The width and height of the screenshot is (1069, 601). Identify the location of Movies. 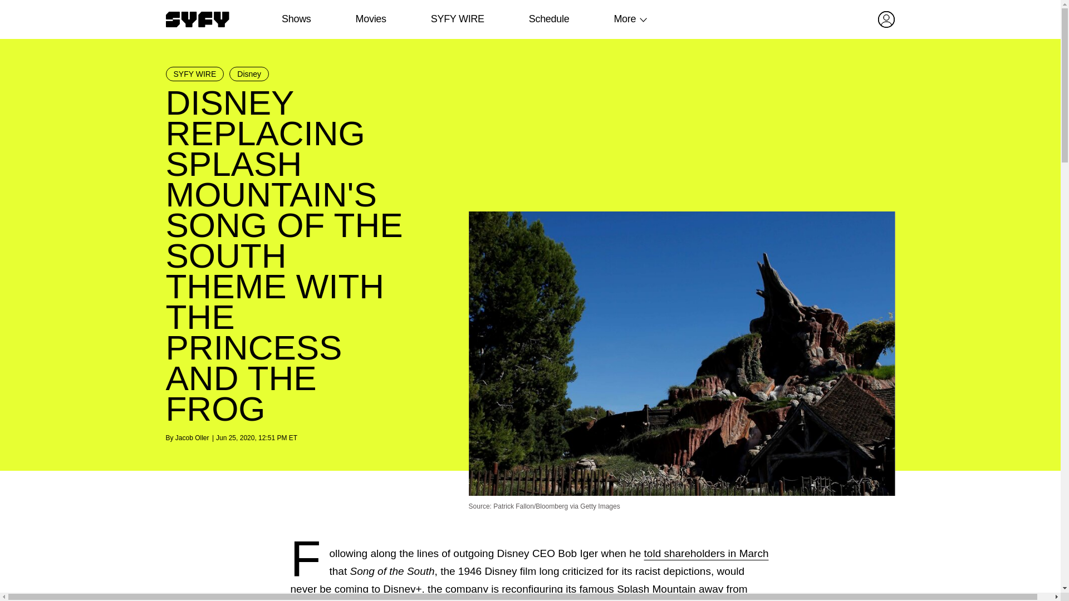
(370, 19).